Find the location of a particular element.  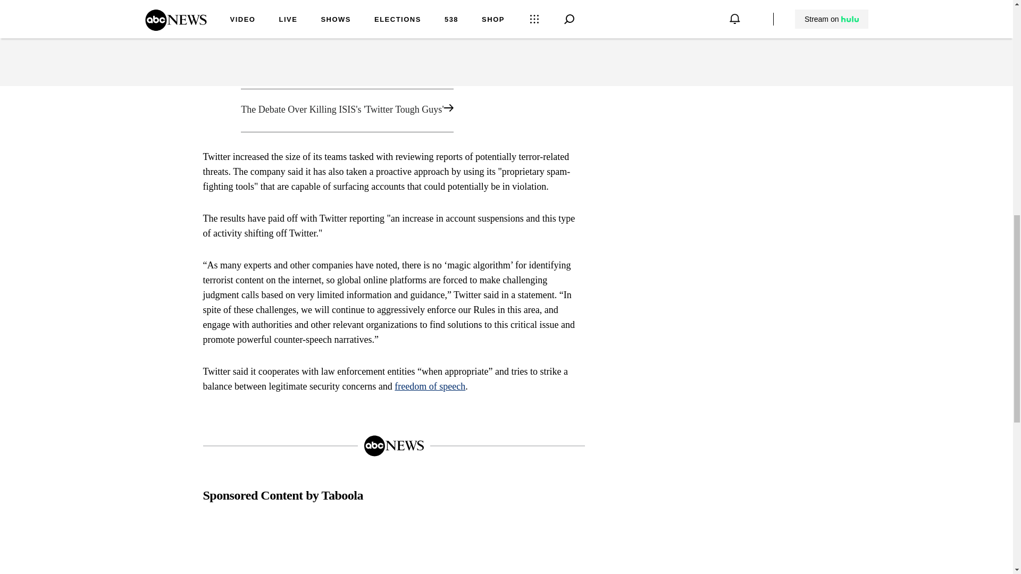

Sponsored Content by Taboola is located at coordinates (283, 496).